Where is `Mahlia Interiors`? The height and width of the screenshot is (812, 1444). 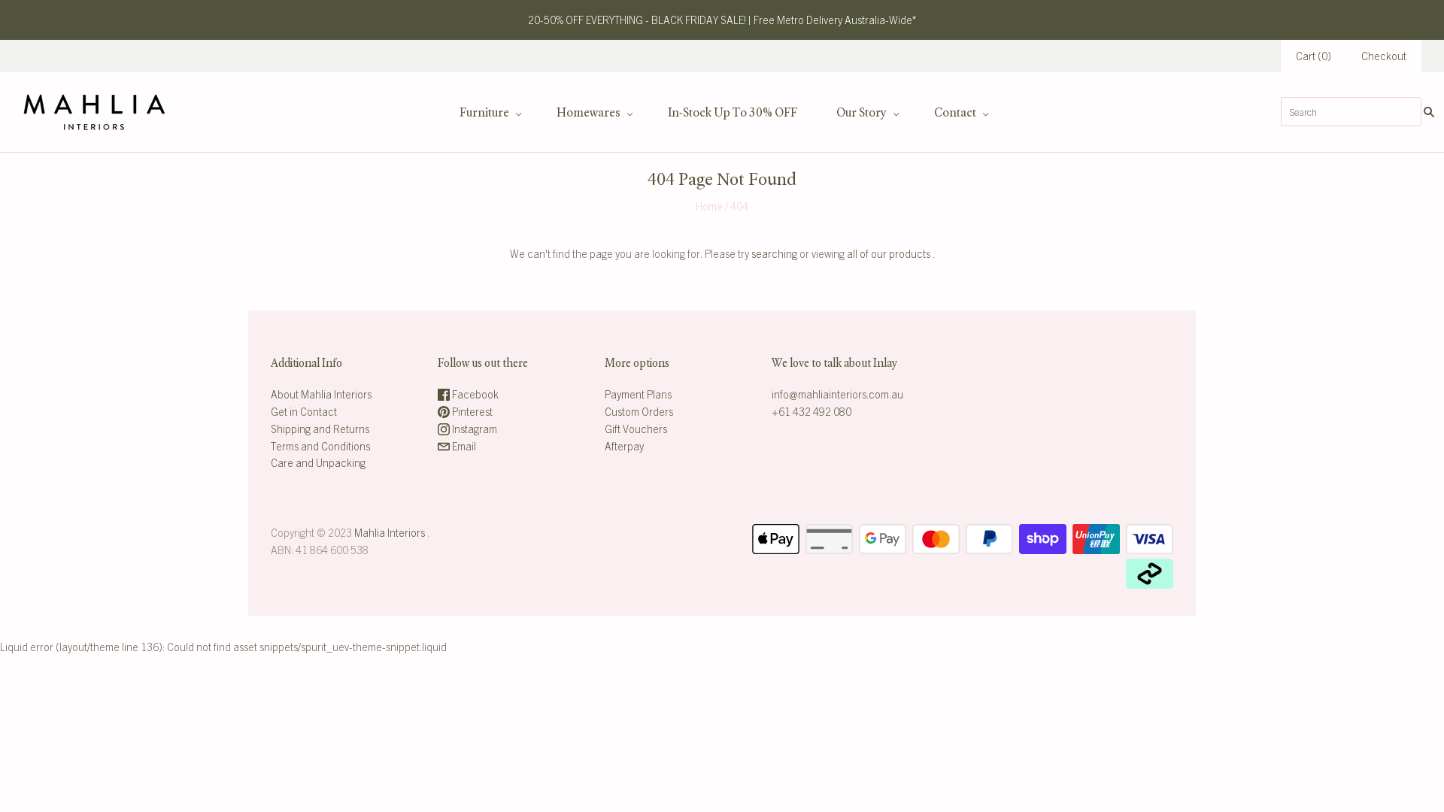
Mahlia Interiors is located at coordinates (390, 532).